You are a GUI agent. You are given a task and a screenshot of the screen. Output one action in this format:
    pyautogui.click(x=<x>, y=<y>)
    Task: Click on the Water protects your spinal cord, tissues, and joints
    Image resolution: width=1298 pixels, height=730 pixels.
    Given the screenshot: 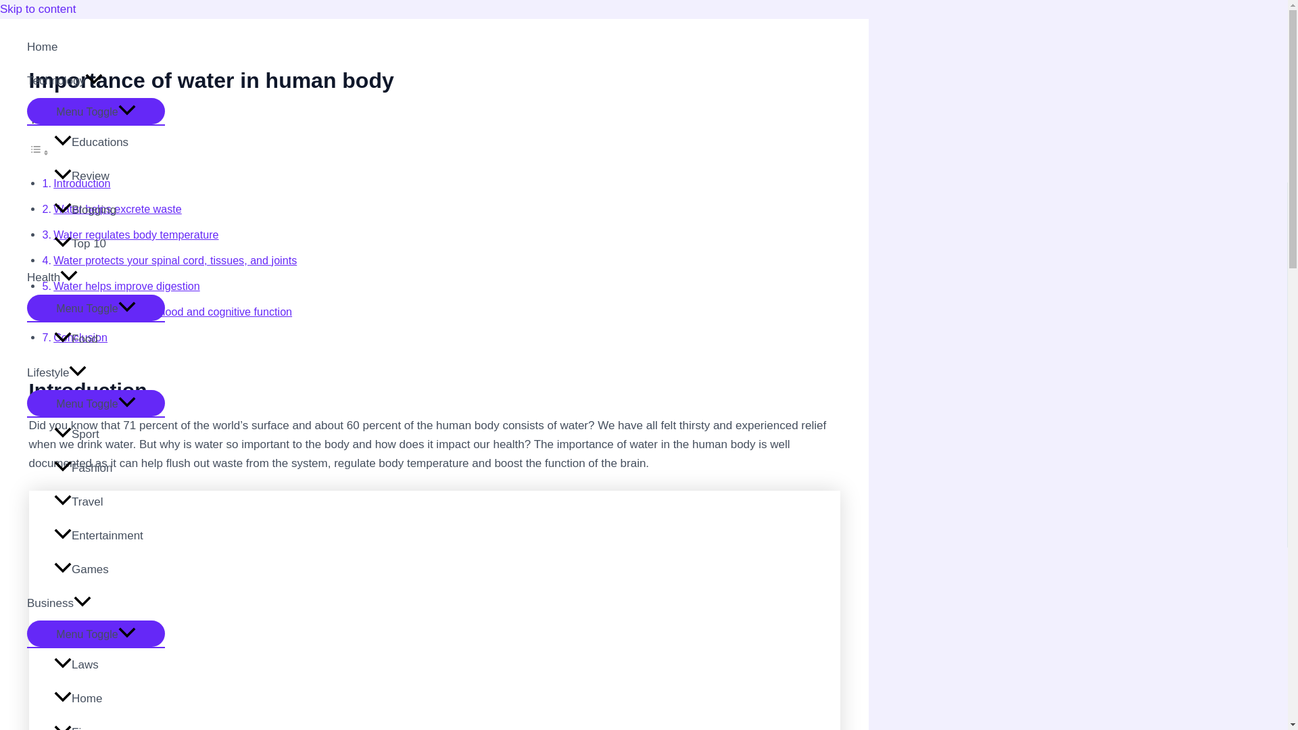 What is the action you would take?
    pyautogui.click(x=174, y=260)
    